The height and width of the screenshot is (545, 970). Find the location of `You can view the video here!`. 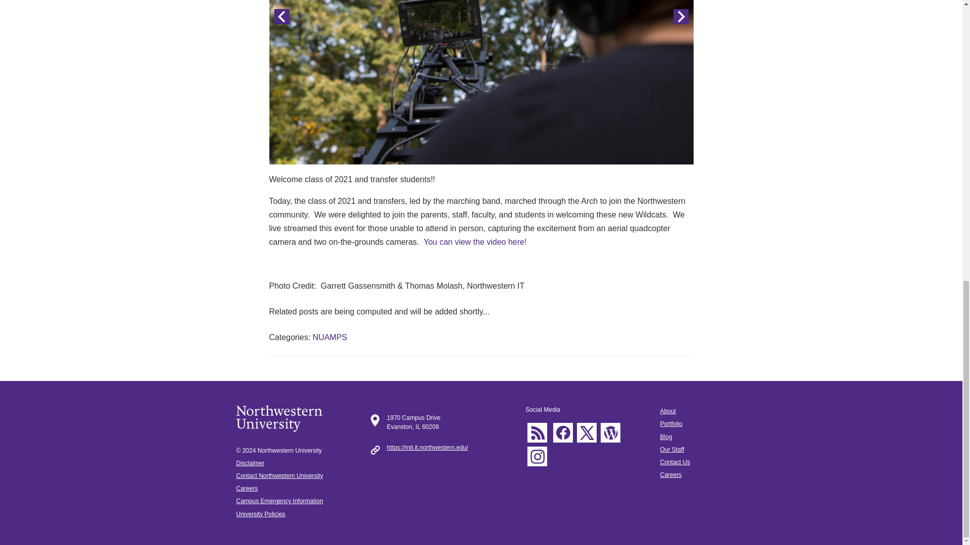

You can view the video here! is located at coordinates (475, 242).